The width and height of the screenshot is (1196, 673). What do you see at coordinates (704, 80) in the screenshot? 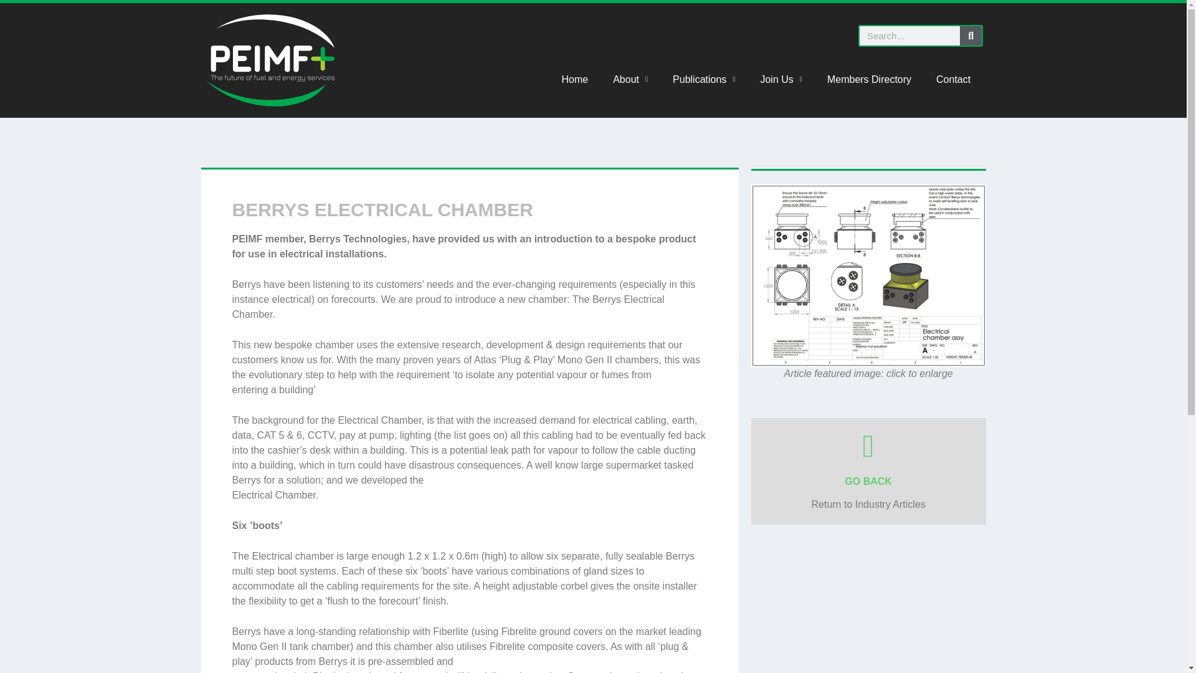
I see `Publications` at bounding box center [704, 80].